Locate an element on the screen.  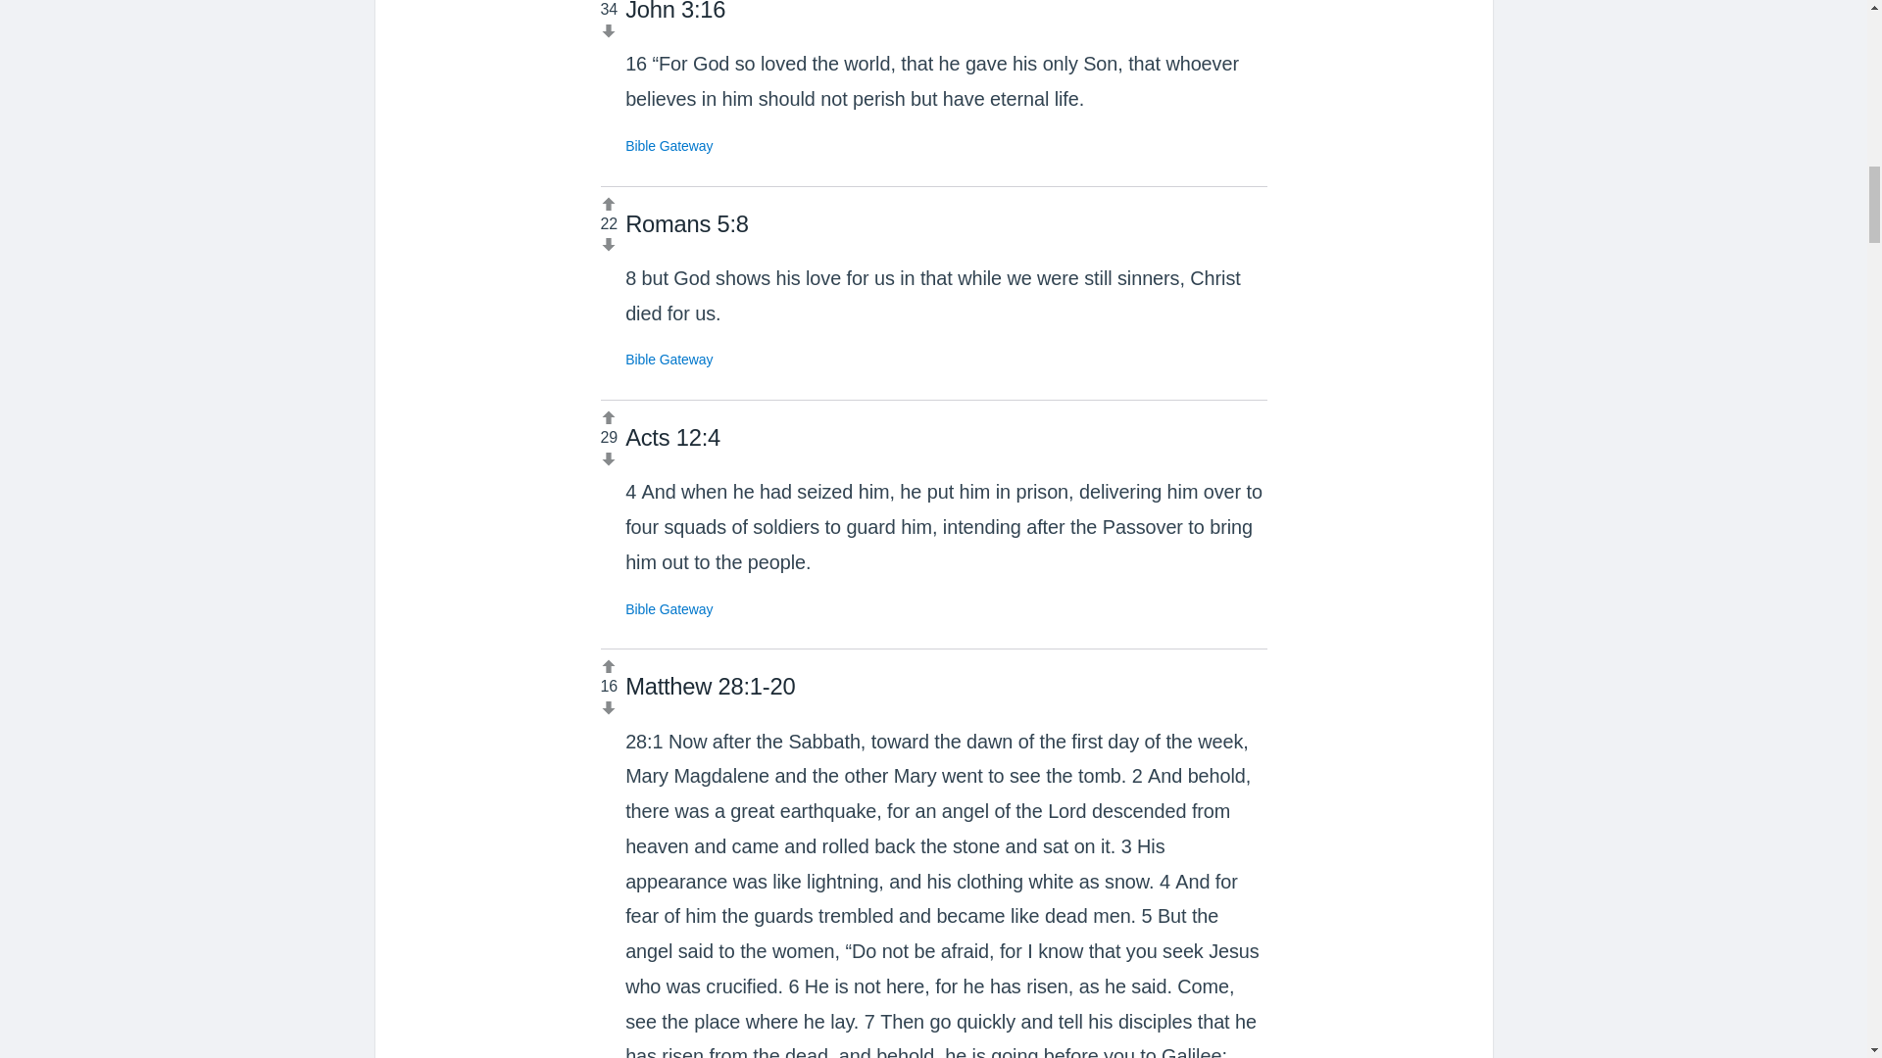
Bible Gateway is located at coordinates (669, 359).